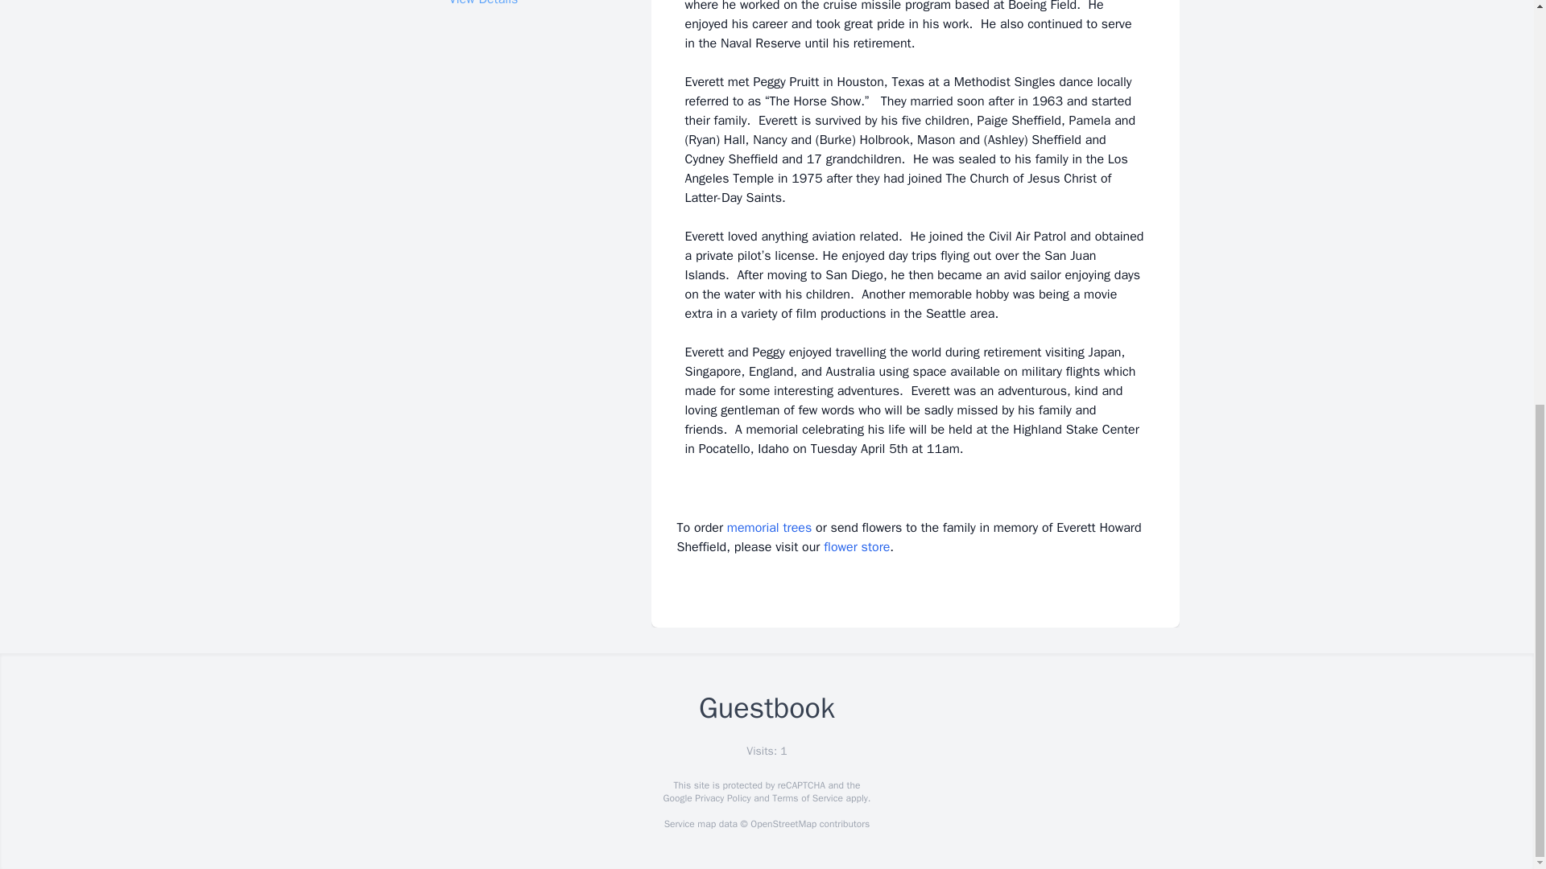 Image resolution: width=1546 pixels, height=869 pixels. Describe the element at coordinates (783, 824) in the screenshot. I see `OpenStreetMap` at that location.